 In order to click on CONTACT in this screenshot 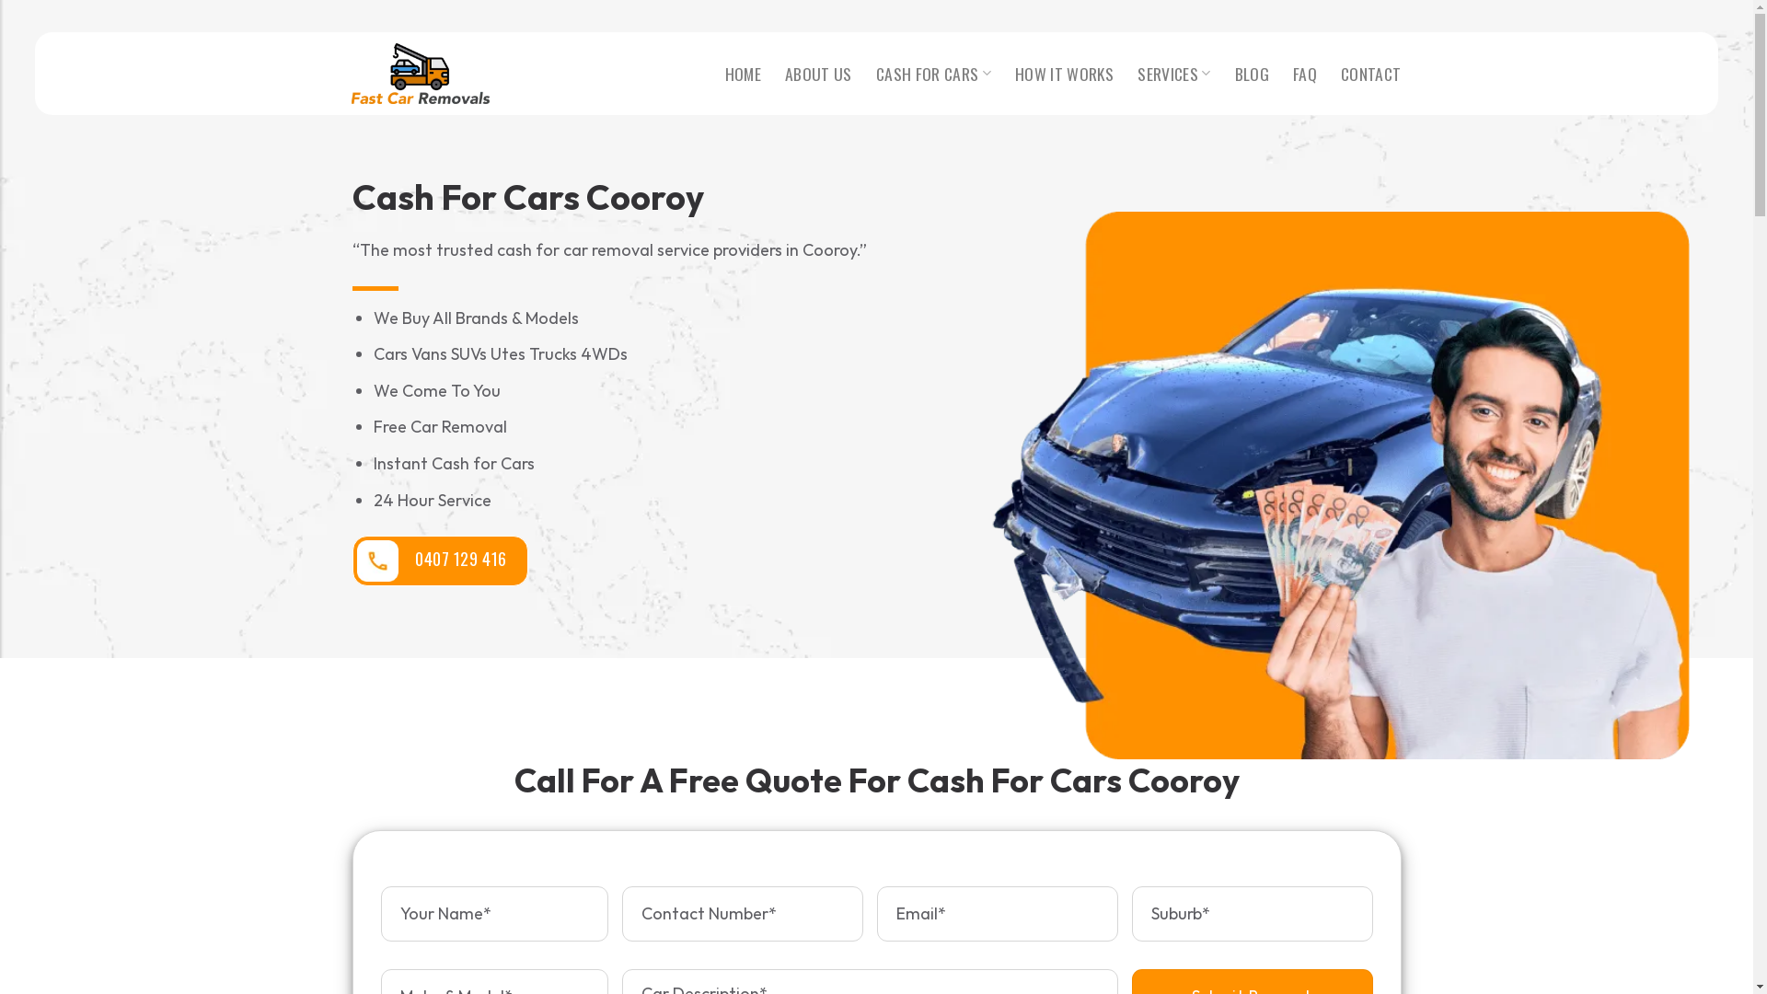, I will do `click(1371, 74)`.